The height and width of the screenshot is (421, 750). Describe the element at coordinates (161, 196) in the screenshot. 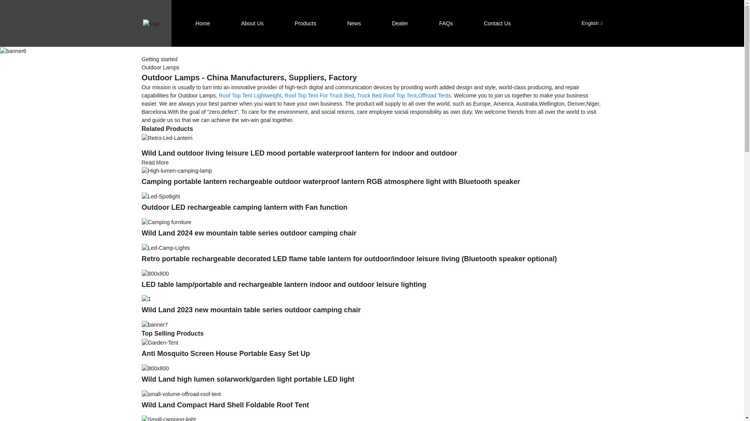

I see `Outdoor LED rechargeable camping lantern with Fan function` at that location.